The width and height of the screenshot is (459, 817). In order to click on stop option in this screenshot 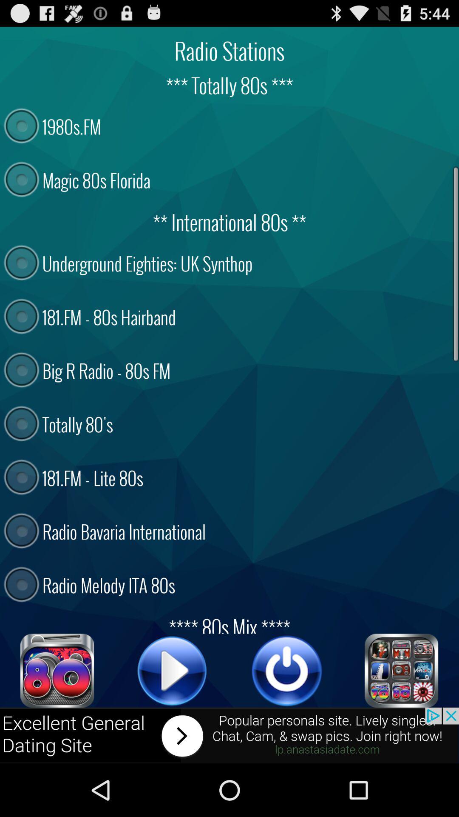, I will do `click(287, 671)`.